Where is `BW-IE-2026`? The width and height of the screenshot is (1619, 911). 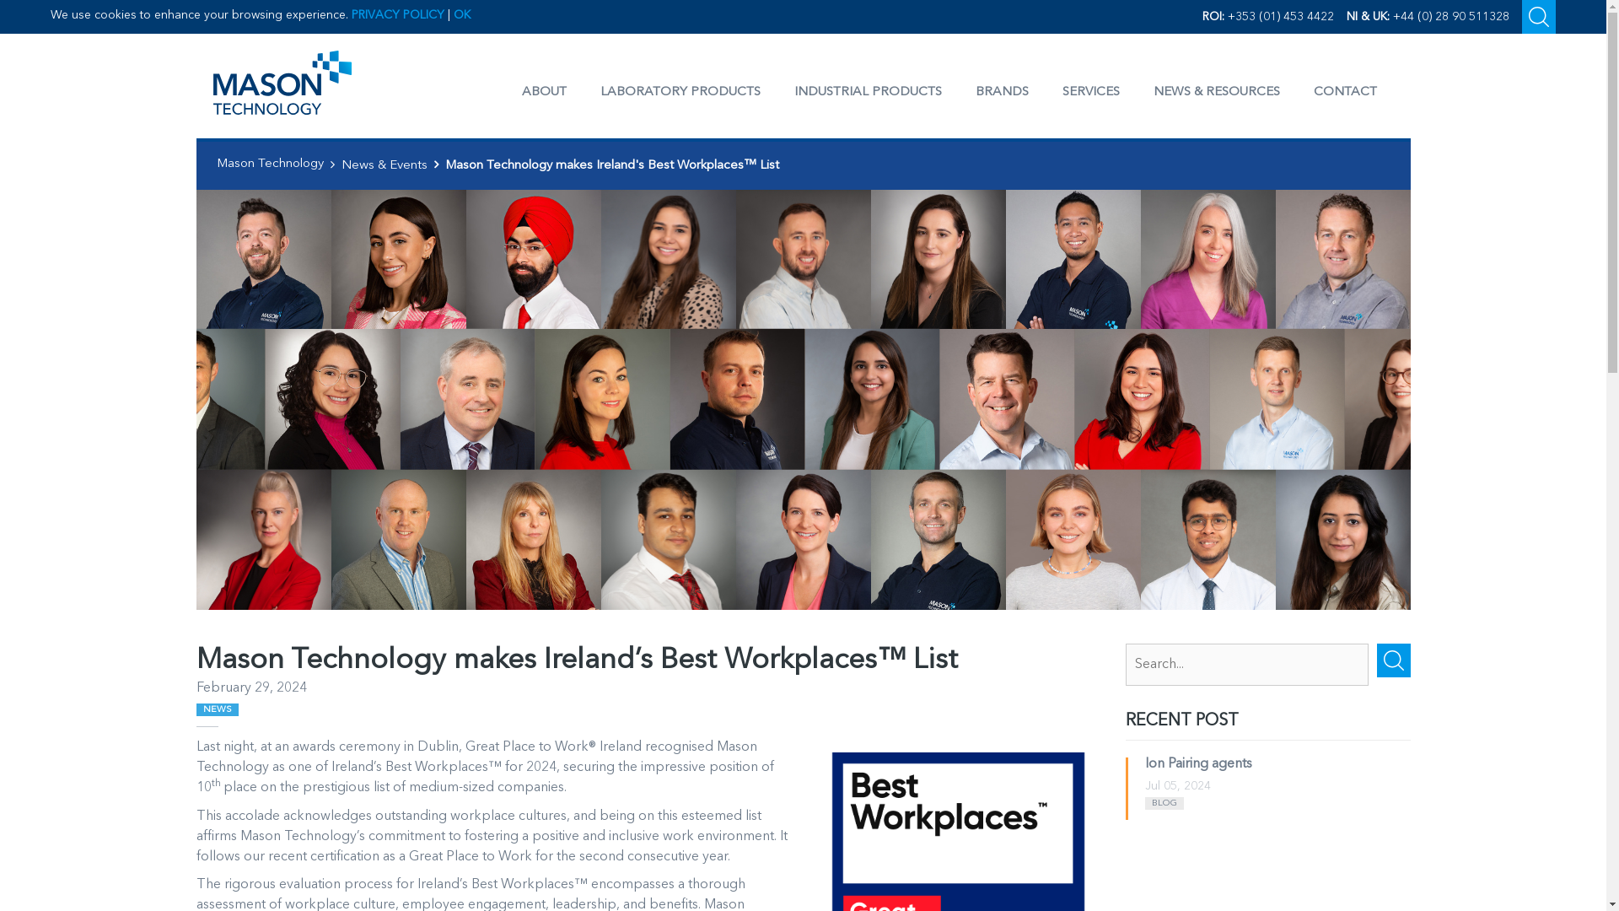 BW-IE-2026 is located at coordinates (958, 823).